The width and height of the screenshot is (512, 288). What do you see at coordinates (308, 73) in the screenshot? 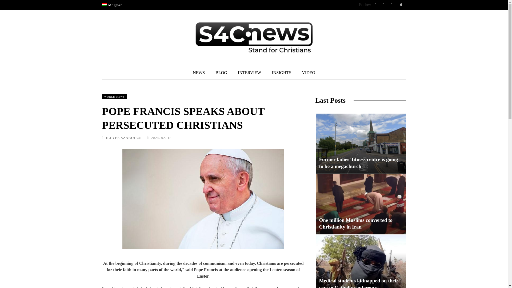
I see `VIDEO` at bounding box center [308, 73].